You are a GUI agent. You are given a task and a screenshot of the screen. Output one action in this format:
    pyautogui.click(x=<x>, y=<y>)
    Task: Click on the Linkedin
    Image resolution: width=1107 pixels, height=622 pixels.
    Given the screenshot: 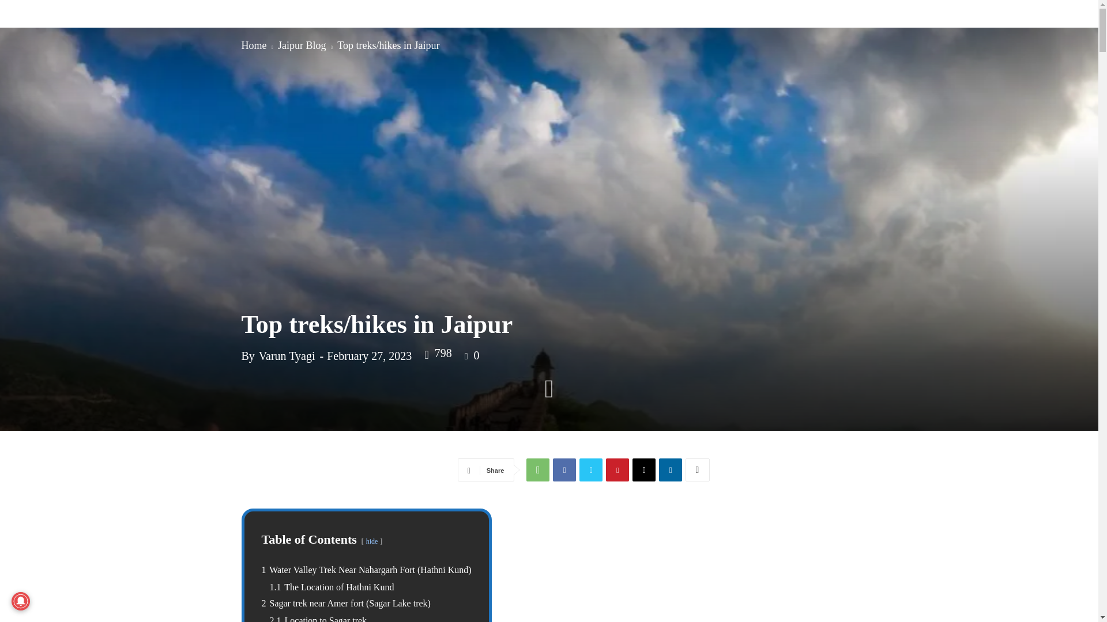 What is the action you would take?
    pyautogui.click(x=670, y=469)
    